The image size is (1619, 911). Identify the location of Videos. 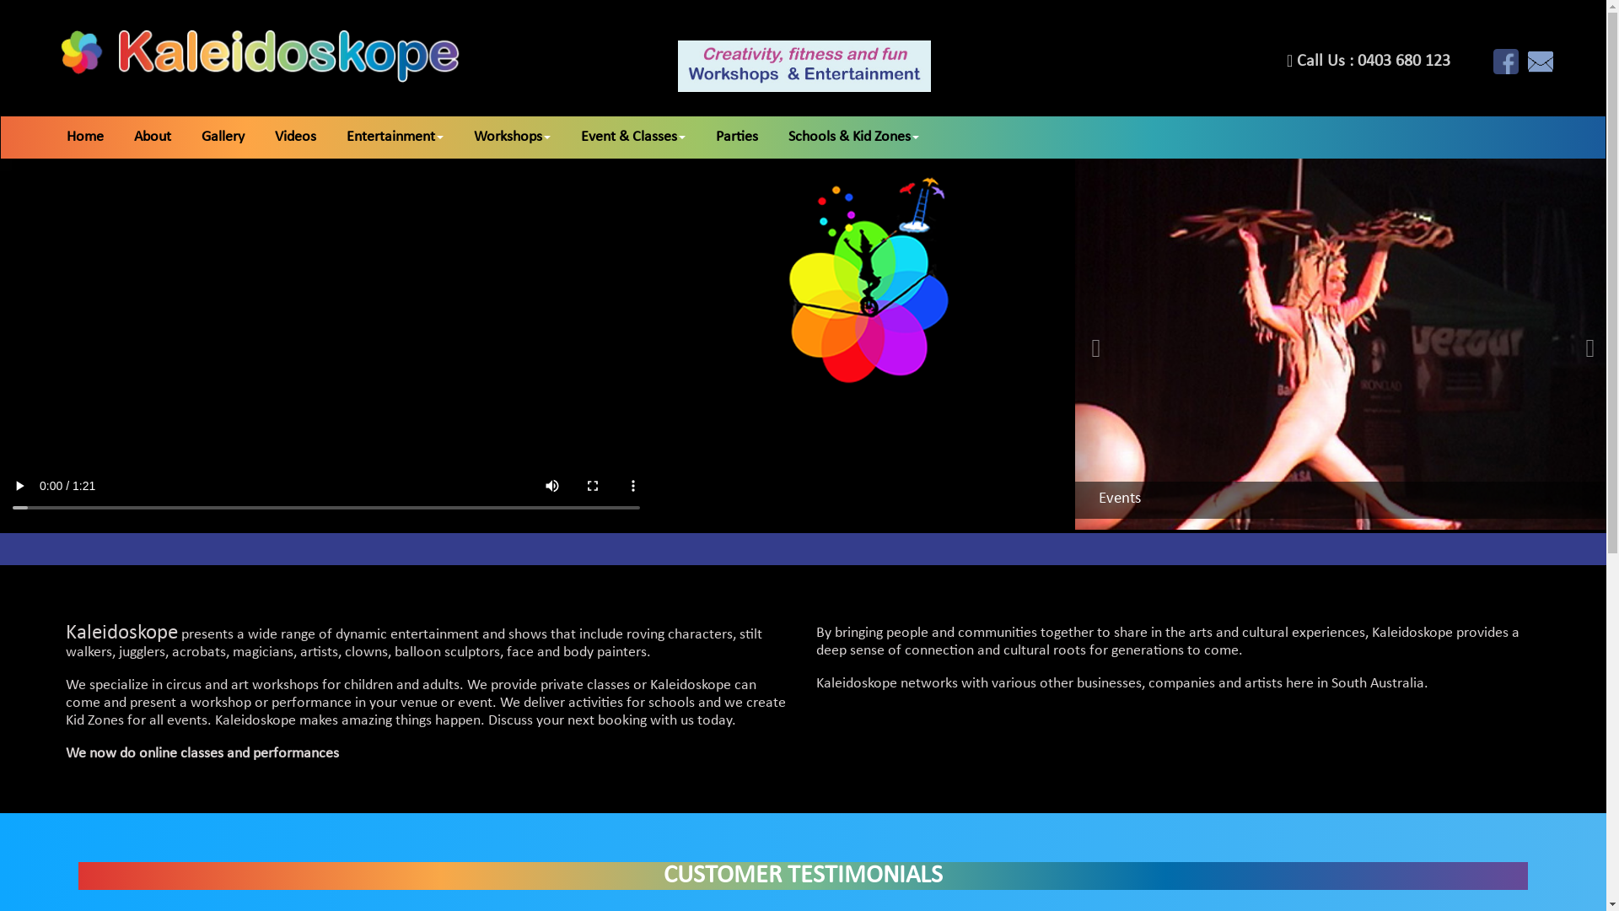
(310, 137).